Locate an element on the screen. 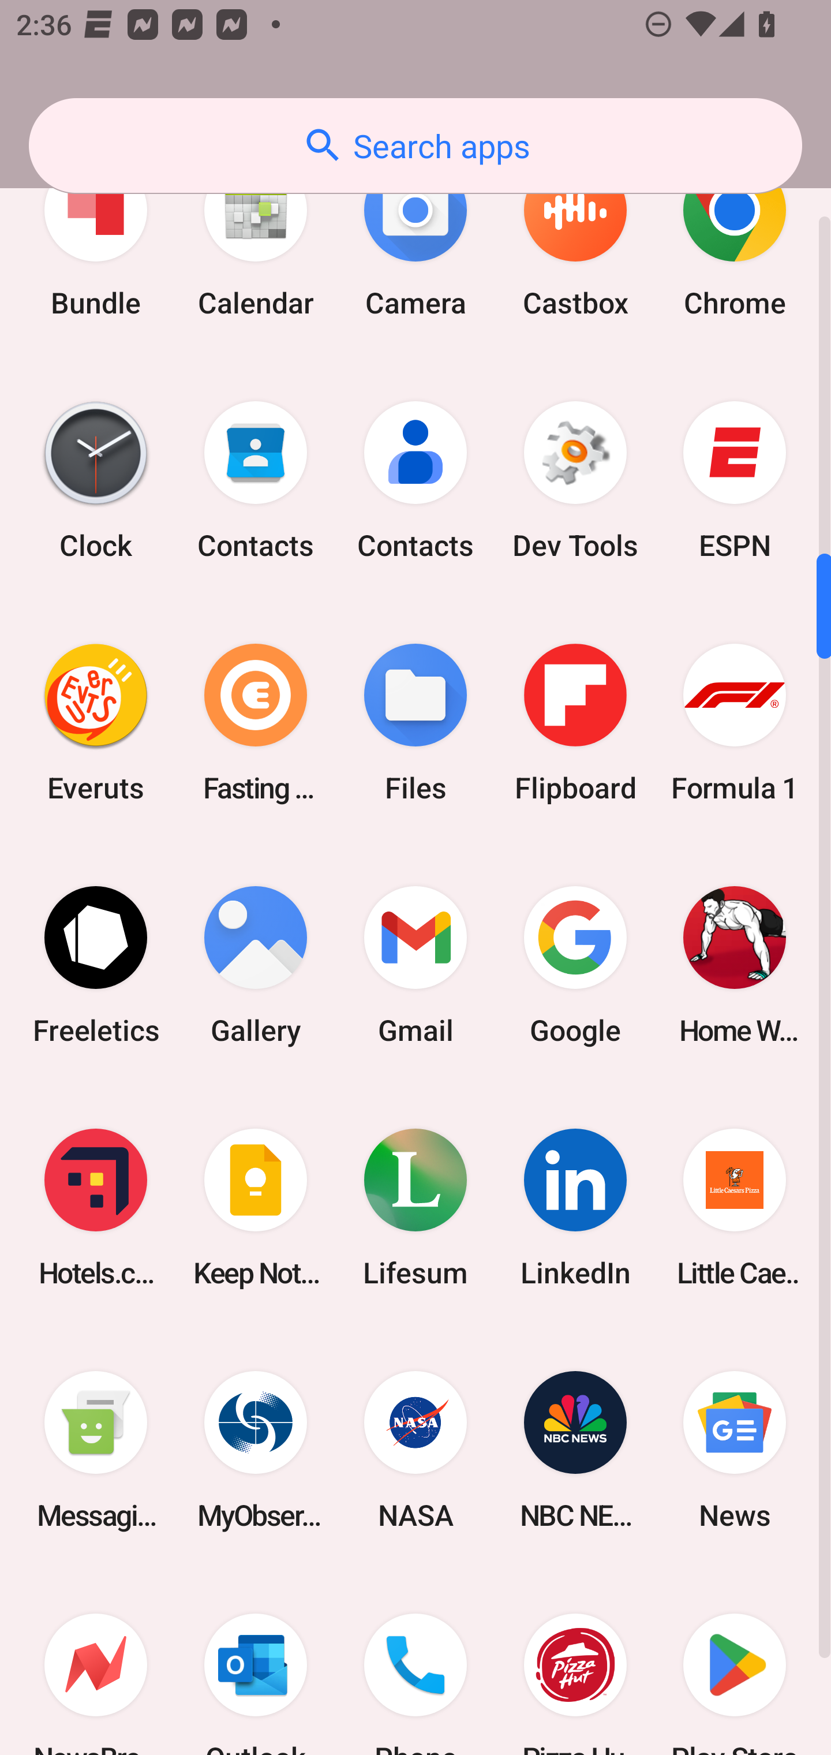 The height and width of the screenshot is (1755, 831). Little Caesars Pizza is located at coordinates (735, 1207).